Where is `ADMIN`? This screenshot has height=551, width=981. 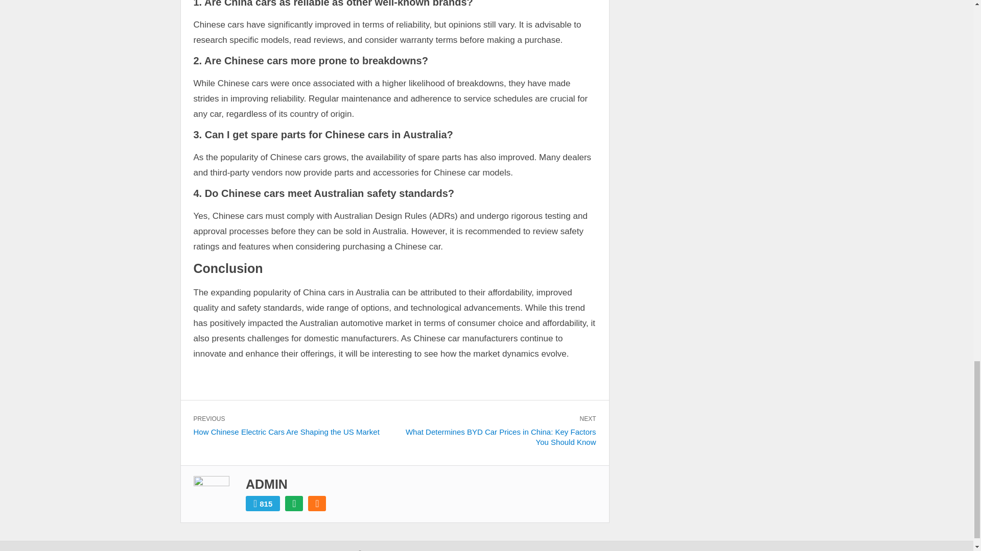
ADMIN is located at coordinates (267, 484).